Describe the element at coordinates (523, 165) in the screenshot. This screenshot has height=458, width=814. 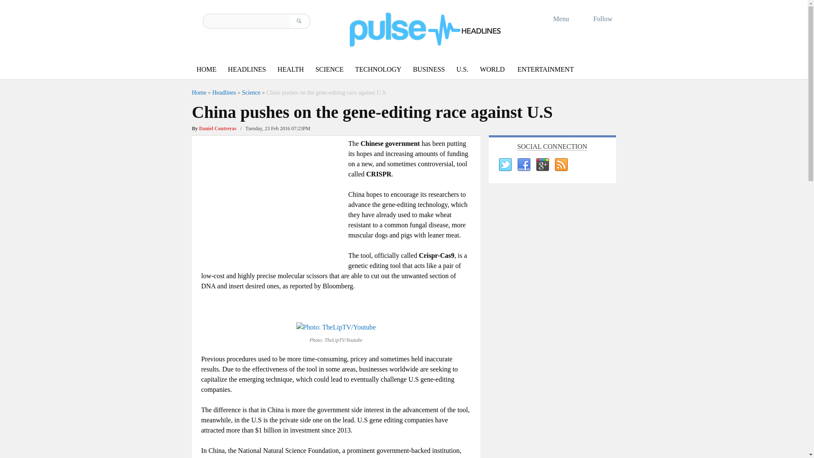
I see `Facebook` at that location.